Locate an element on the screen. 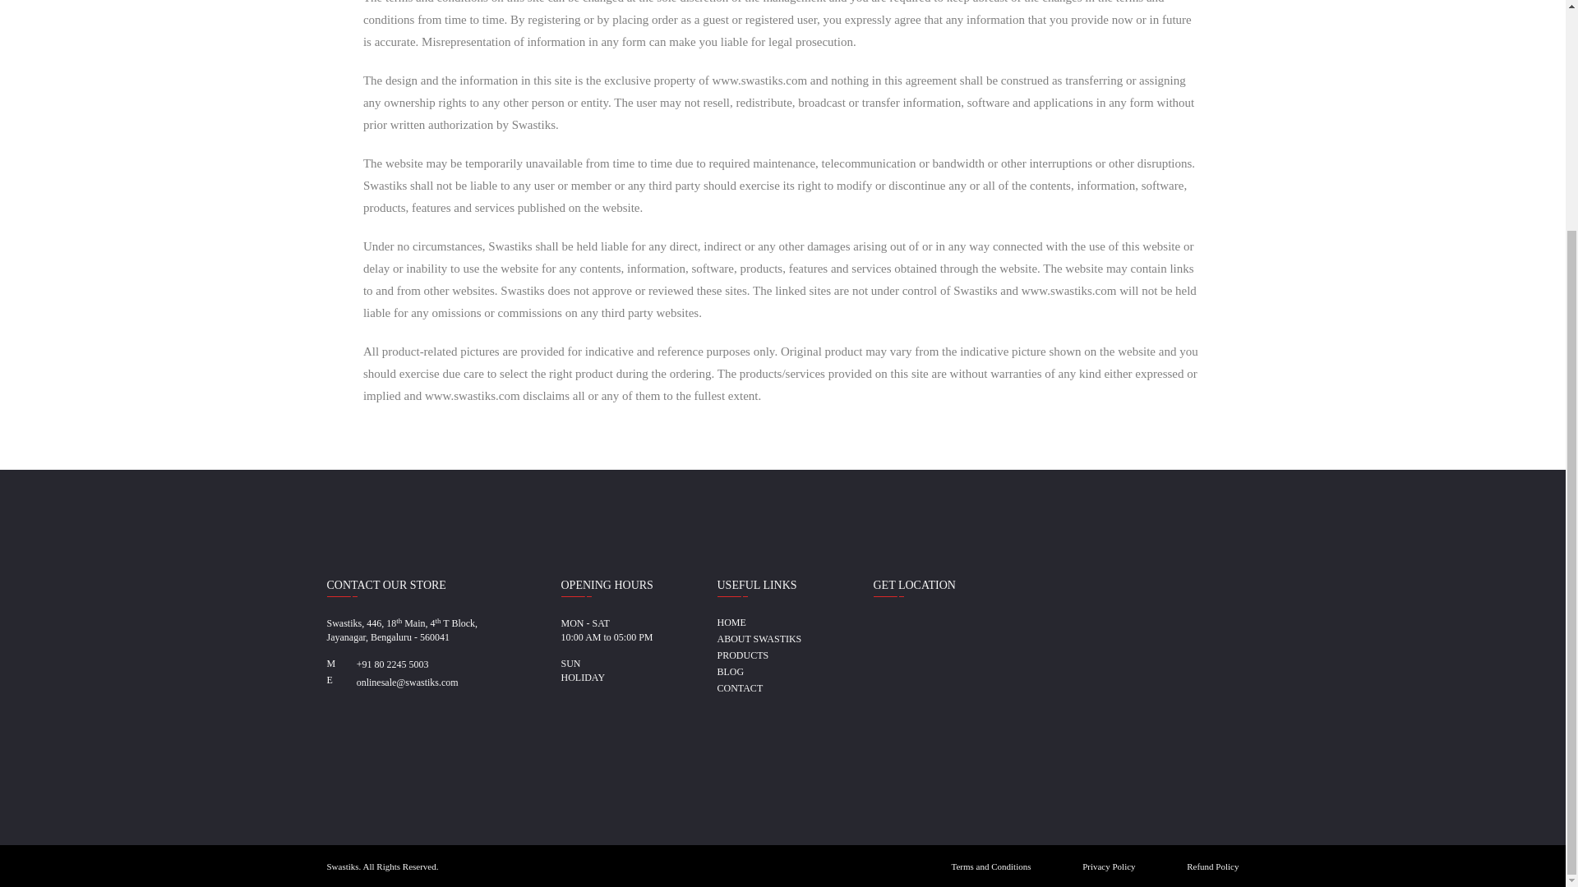  BLOG is located at coordinates (730, 672).